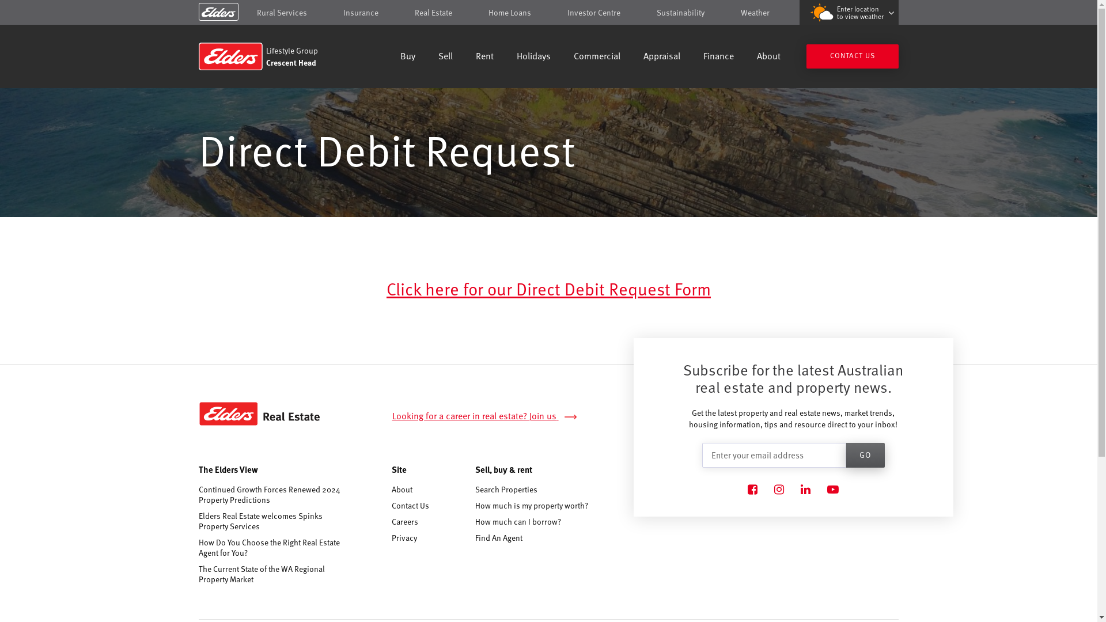 The width and height of the screenshot is (1106, 622). Describe the element at coordinates (281, 56) in the screenshot. I see `Lifestyle Group Crescent Head` at that location.